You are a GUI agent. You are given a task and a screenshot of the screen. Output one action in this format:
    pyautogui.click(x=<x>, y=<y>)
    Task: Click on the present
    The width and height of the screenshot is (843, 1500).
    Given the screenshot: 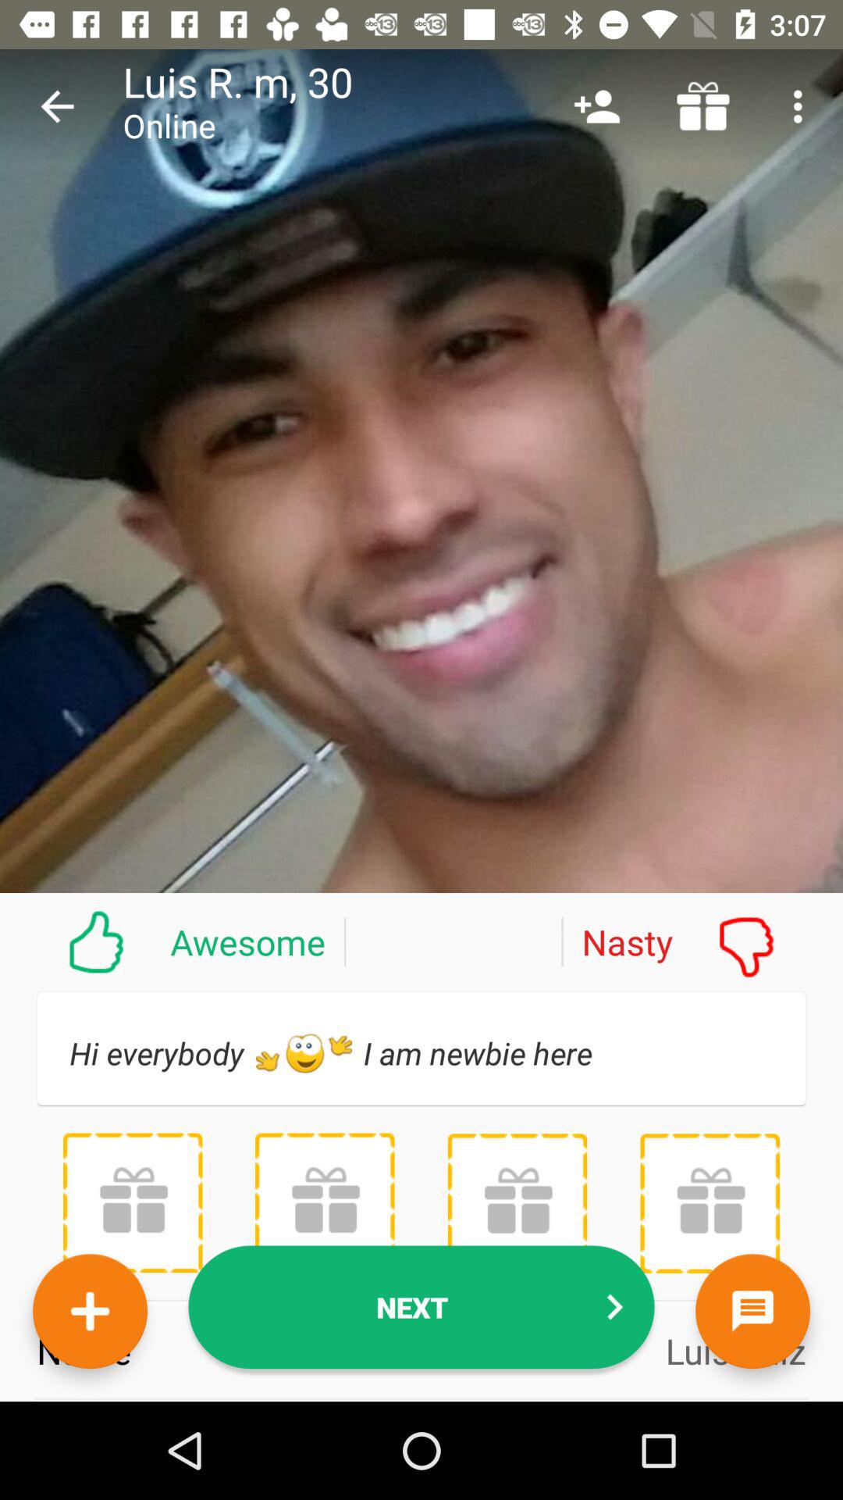 What is the action you would take?
    pyautogui.click(x=710, y=1203)
    